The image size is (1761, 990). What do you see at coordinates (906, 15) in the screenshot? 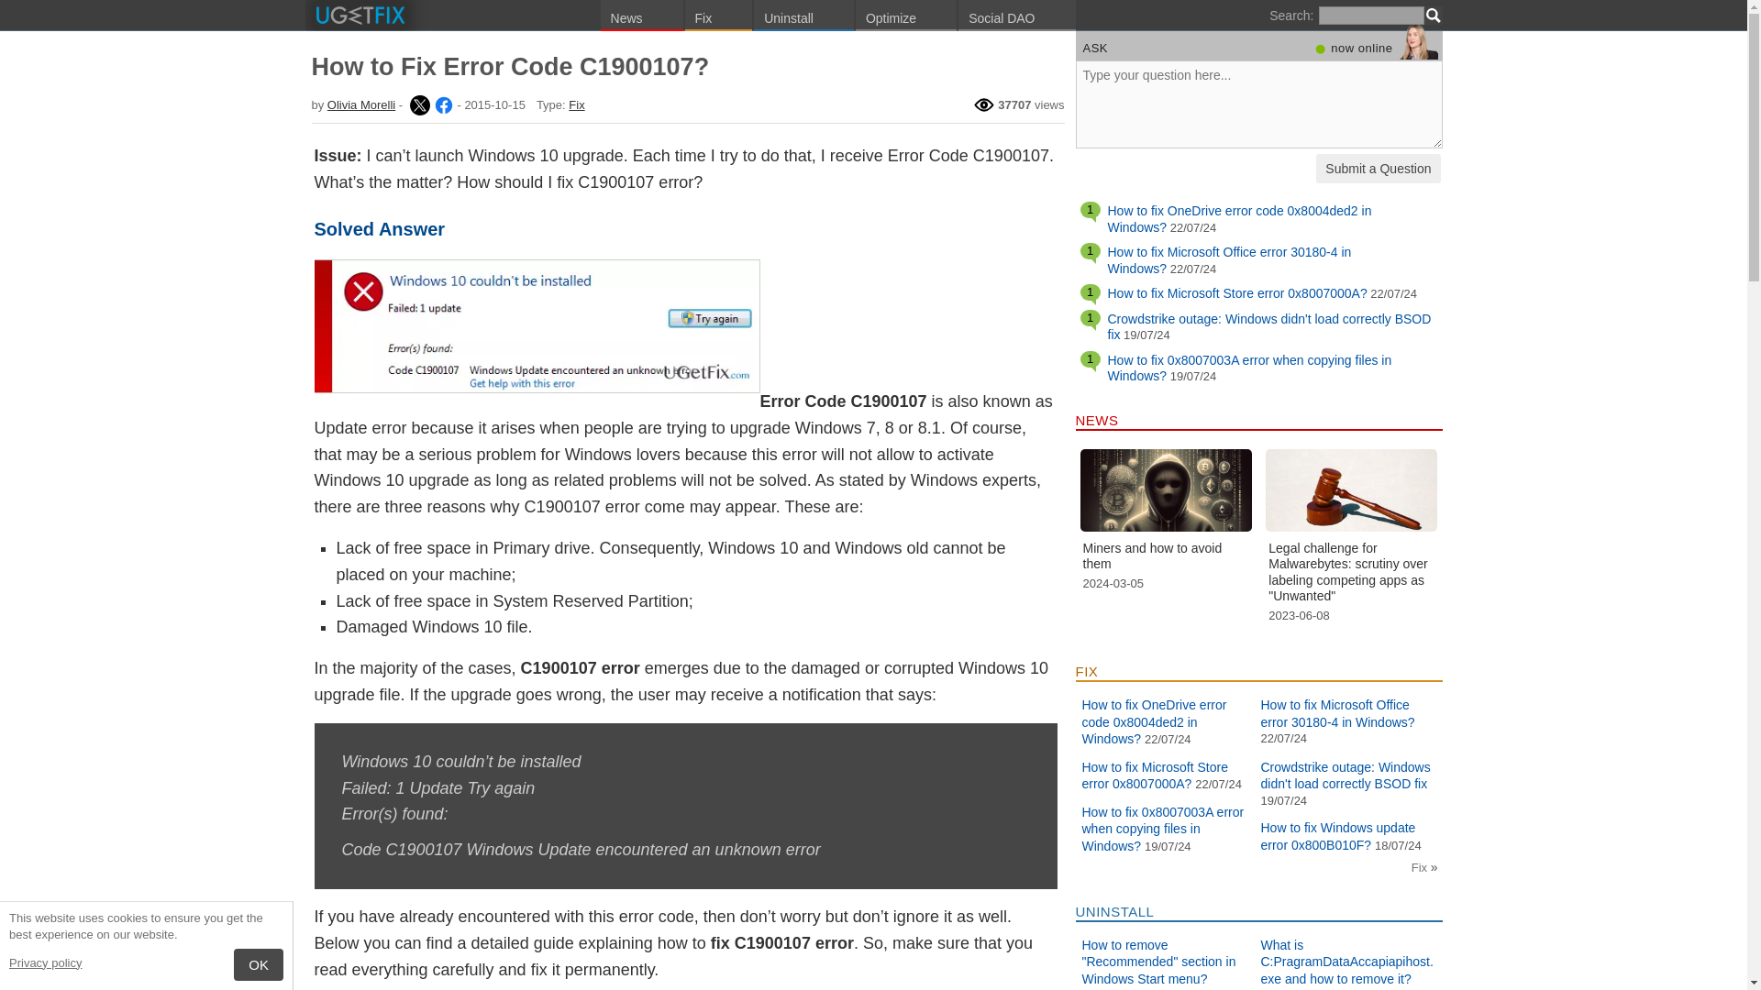
I see `Optimize` at bounding box center [906, 15].